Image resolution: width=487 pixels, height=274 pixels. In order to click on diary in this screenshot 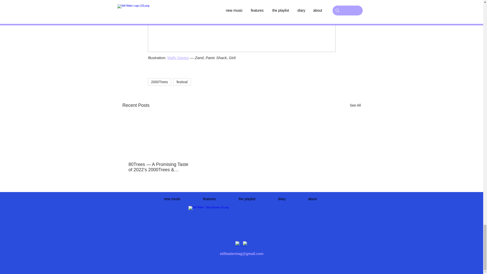, I will do `click(282, 199)`.